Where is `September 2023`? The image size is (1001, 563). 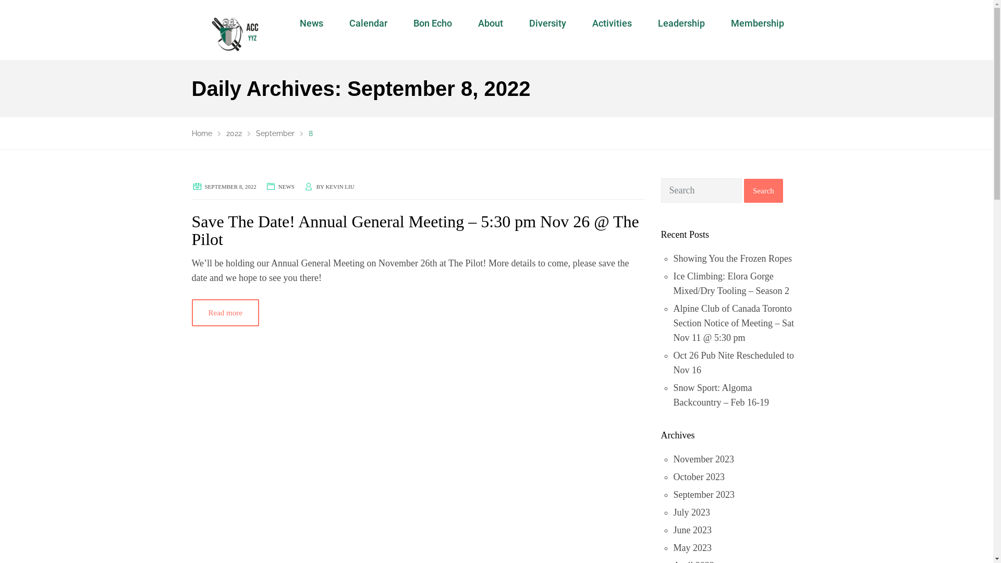 September 2023 is located at coordinates (704, 495).